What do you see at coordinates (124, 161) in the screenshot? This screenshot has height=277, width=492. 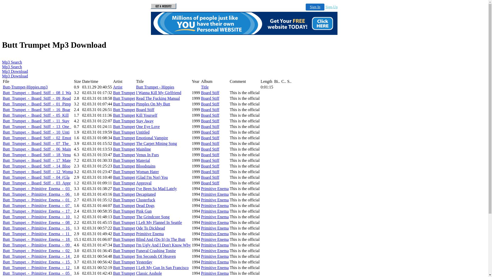 I see `Butt Trumpet` at bounding box center [124, 161].